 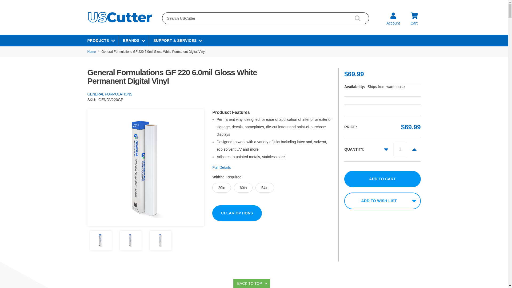 I want to click on BACK TO TOP, so click(x=251, y=283).